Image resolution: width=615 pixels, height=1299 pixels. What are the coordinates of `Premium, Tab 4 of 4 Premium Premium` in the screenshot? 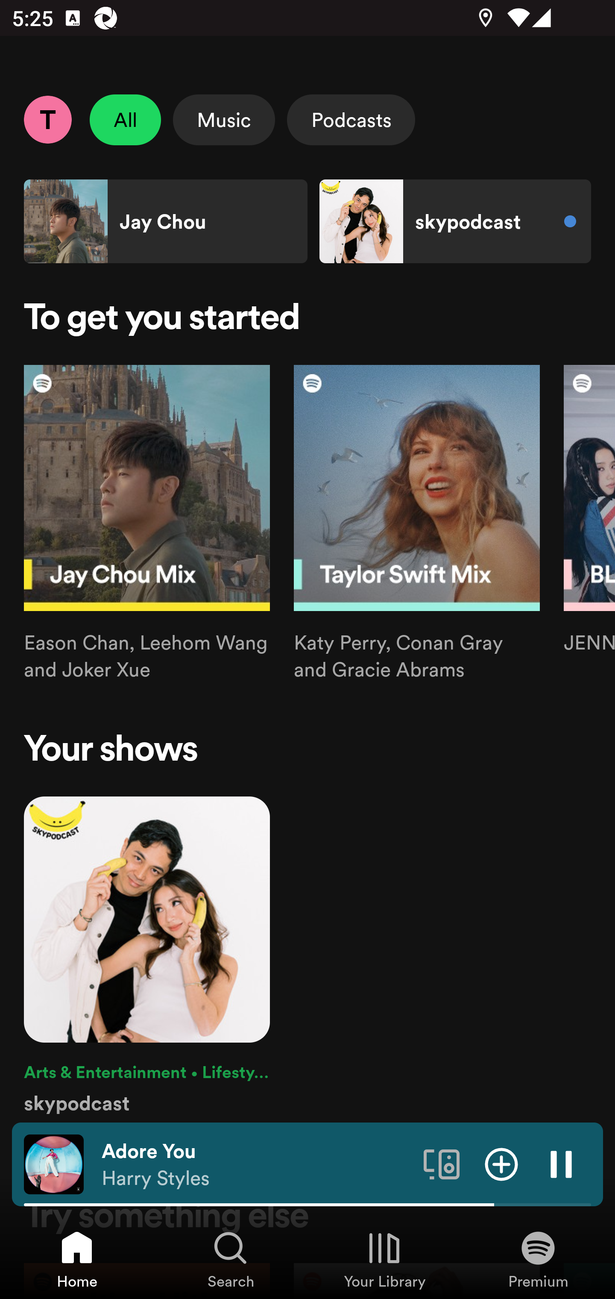 It's located at (538, 1259).